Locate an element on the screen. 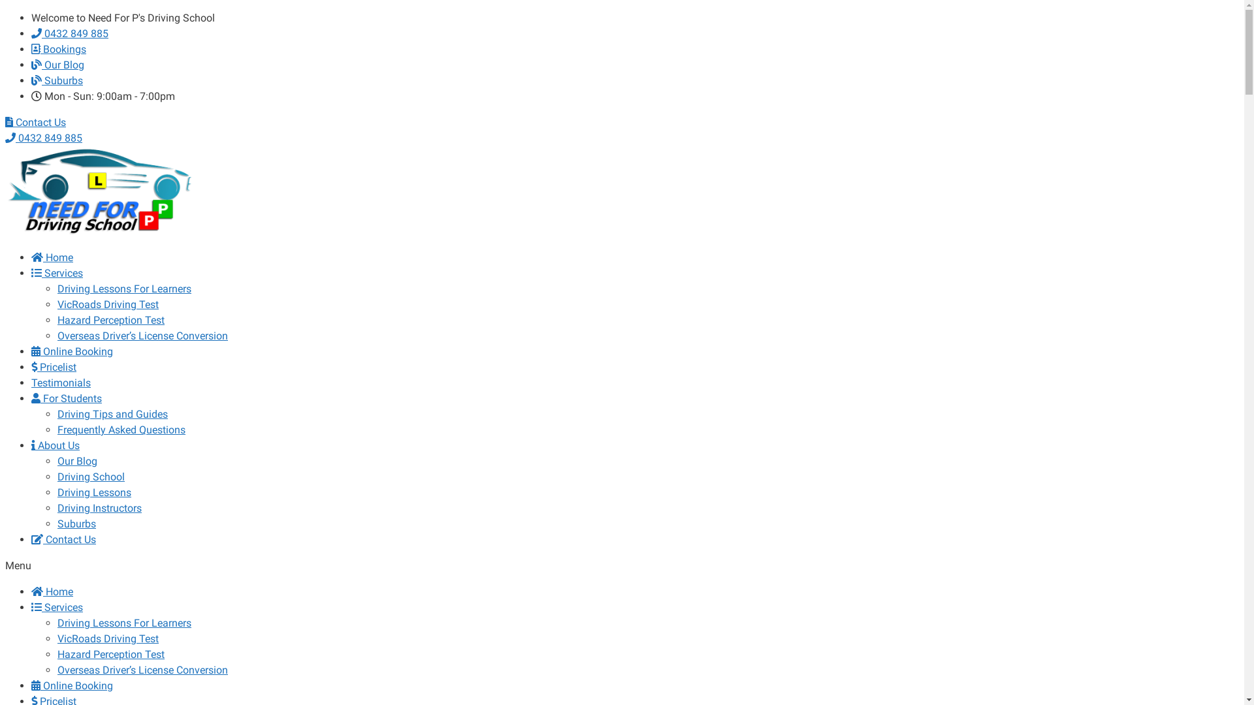 This screenshot has height=705, width=1254. Our Blog is located at coordinates (77, 461).